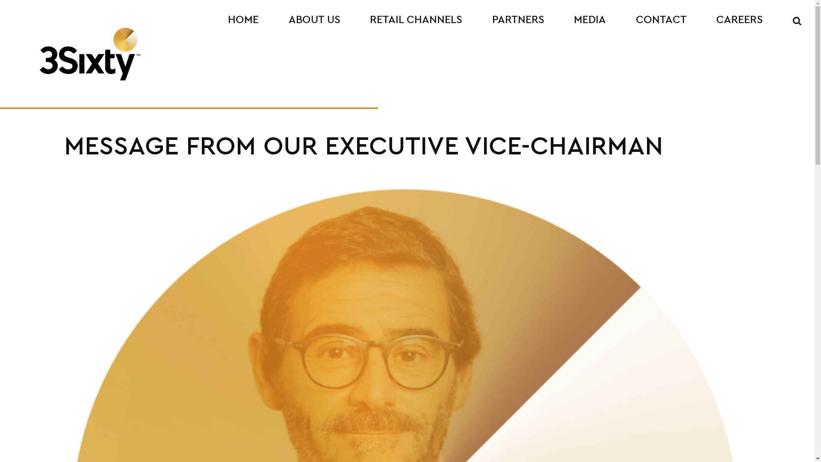  Describe the element at coordinates (244, 20) in the screenshot. I see `HOME` at that location.